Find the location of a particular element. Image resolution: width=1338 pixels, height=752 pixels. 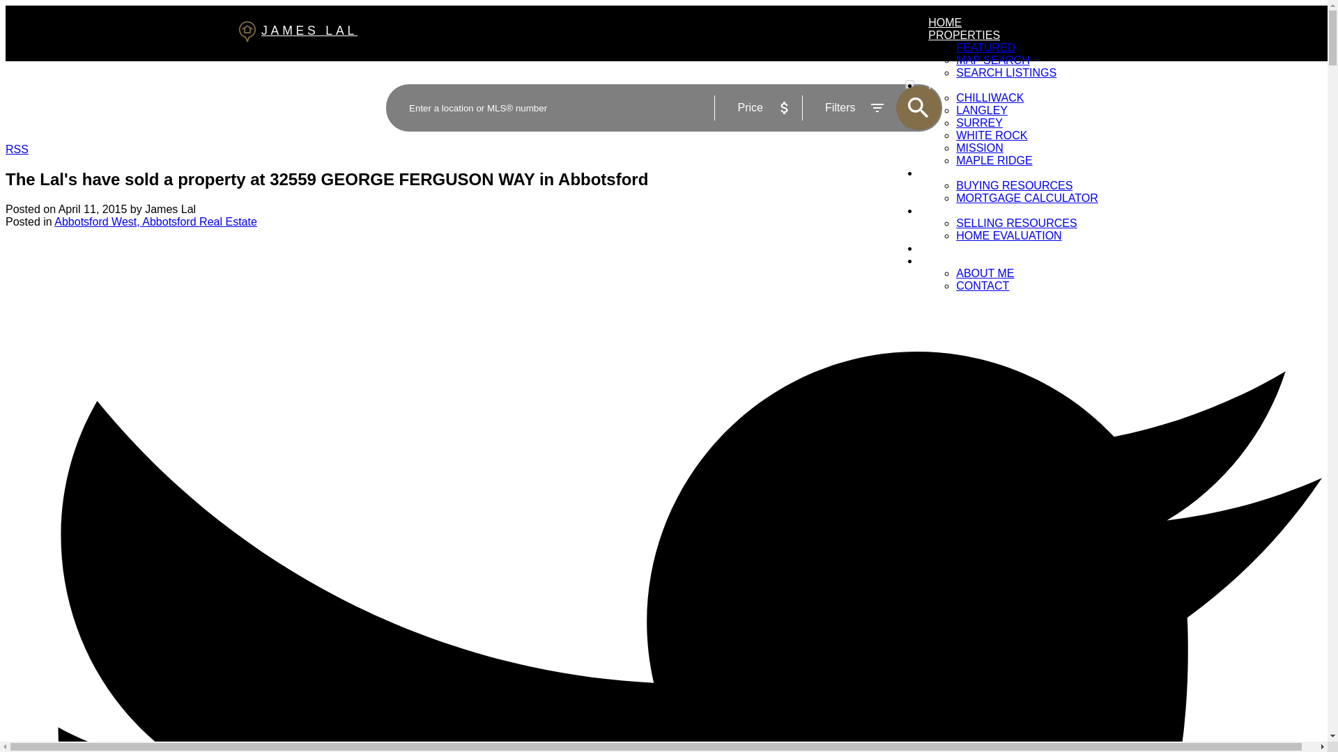

BUYING is located at coordinates (949, 173).